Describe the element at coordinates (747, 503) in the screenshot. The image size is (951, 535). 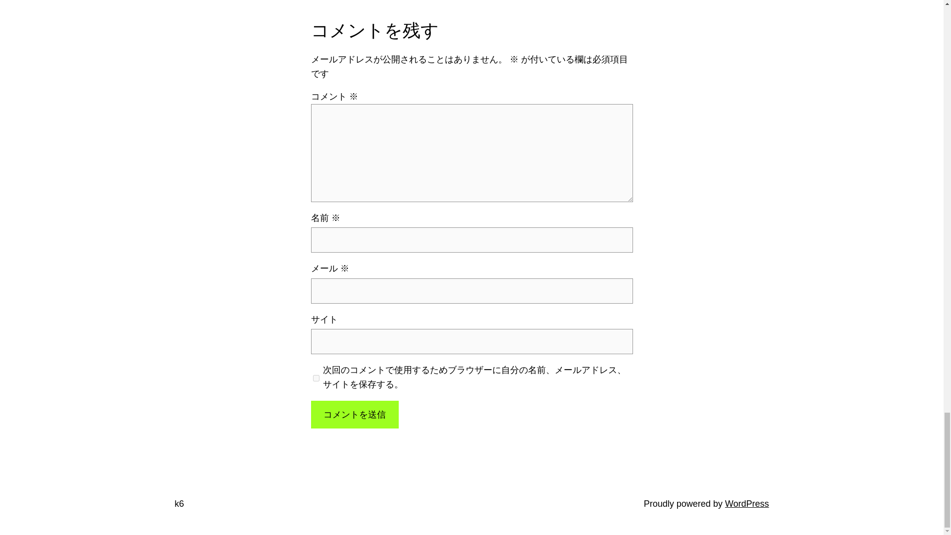
I see `WordPress` at that location.